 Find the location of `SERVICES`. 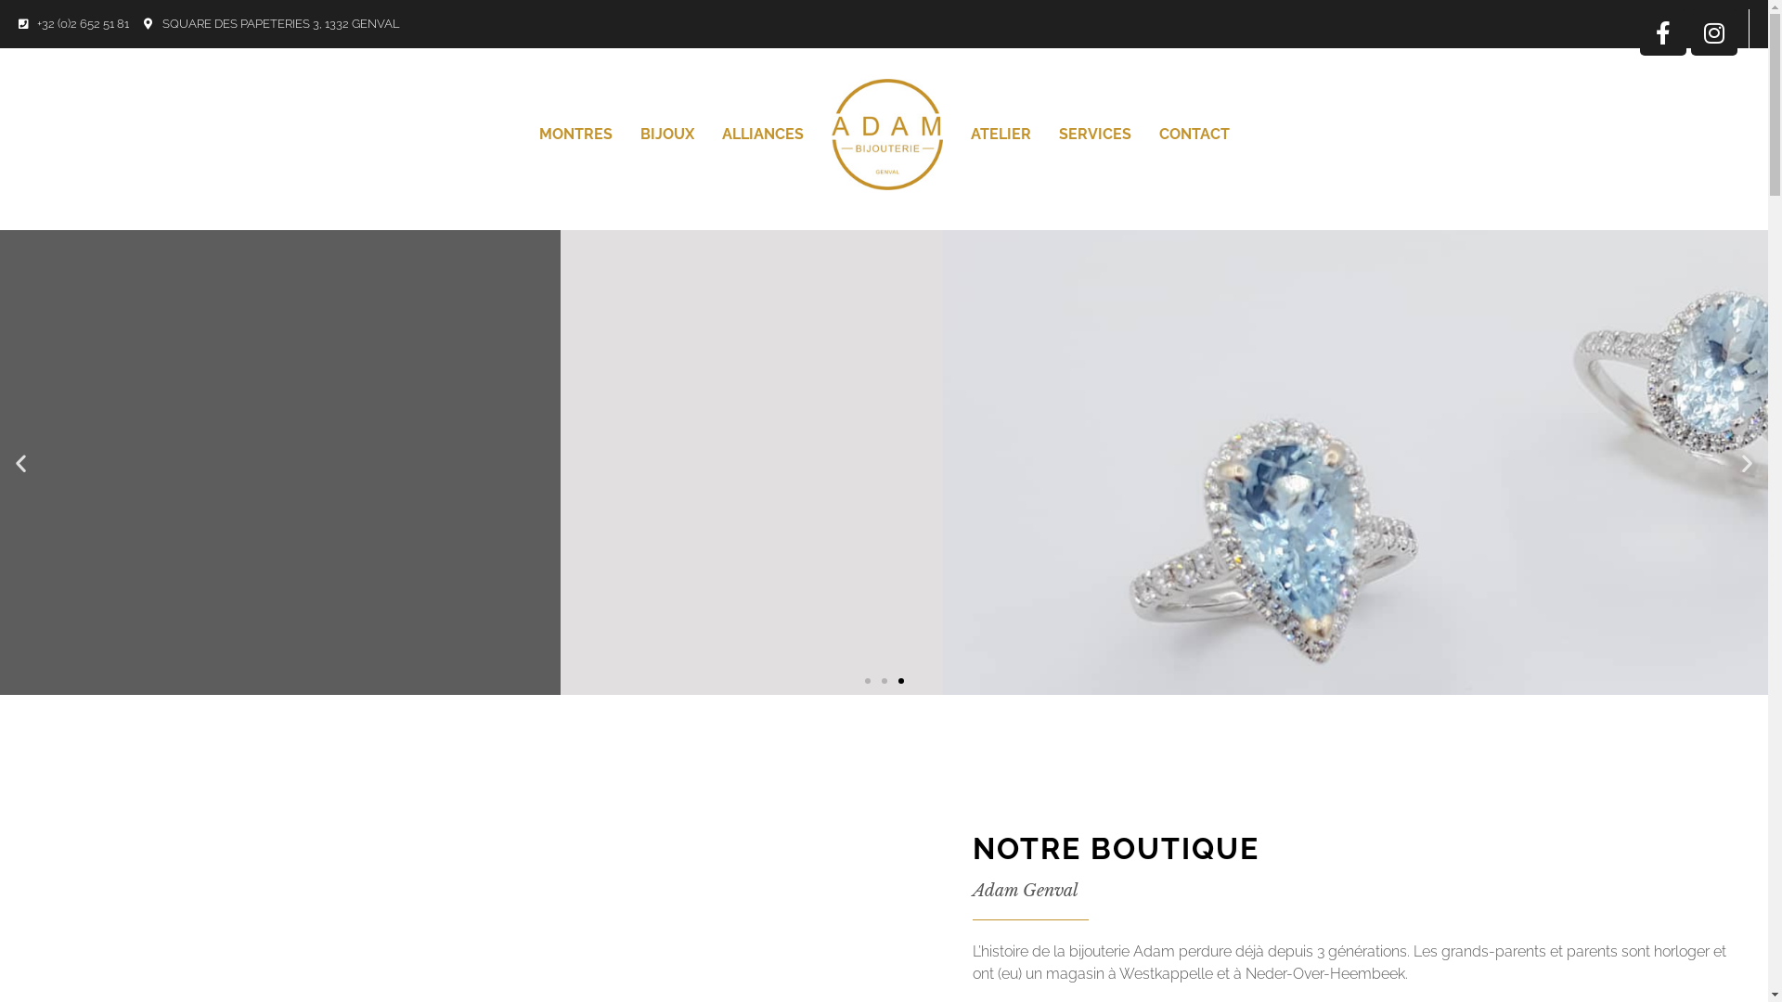

SERVICES is located at coordinates (1095, 135).